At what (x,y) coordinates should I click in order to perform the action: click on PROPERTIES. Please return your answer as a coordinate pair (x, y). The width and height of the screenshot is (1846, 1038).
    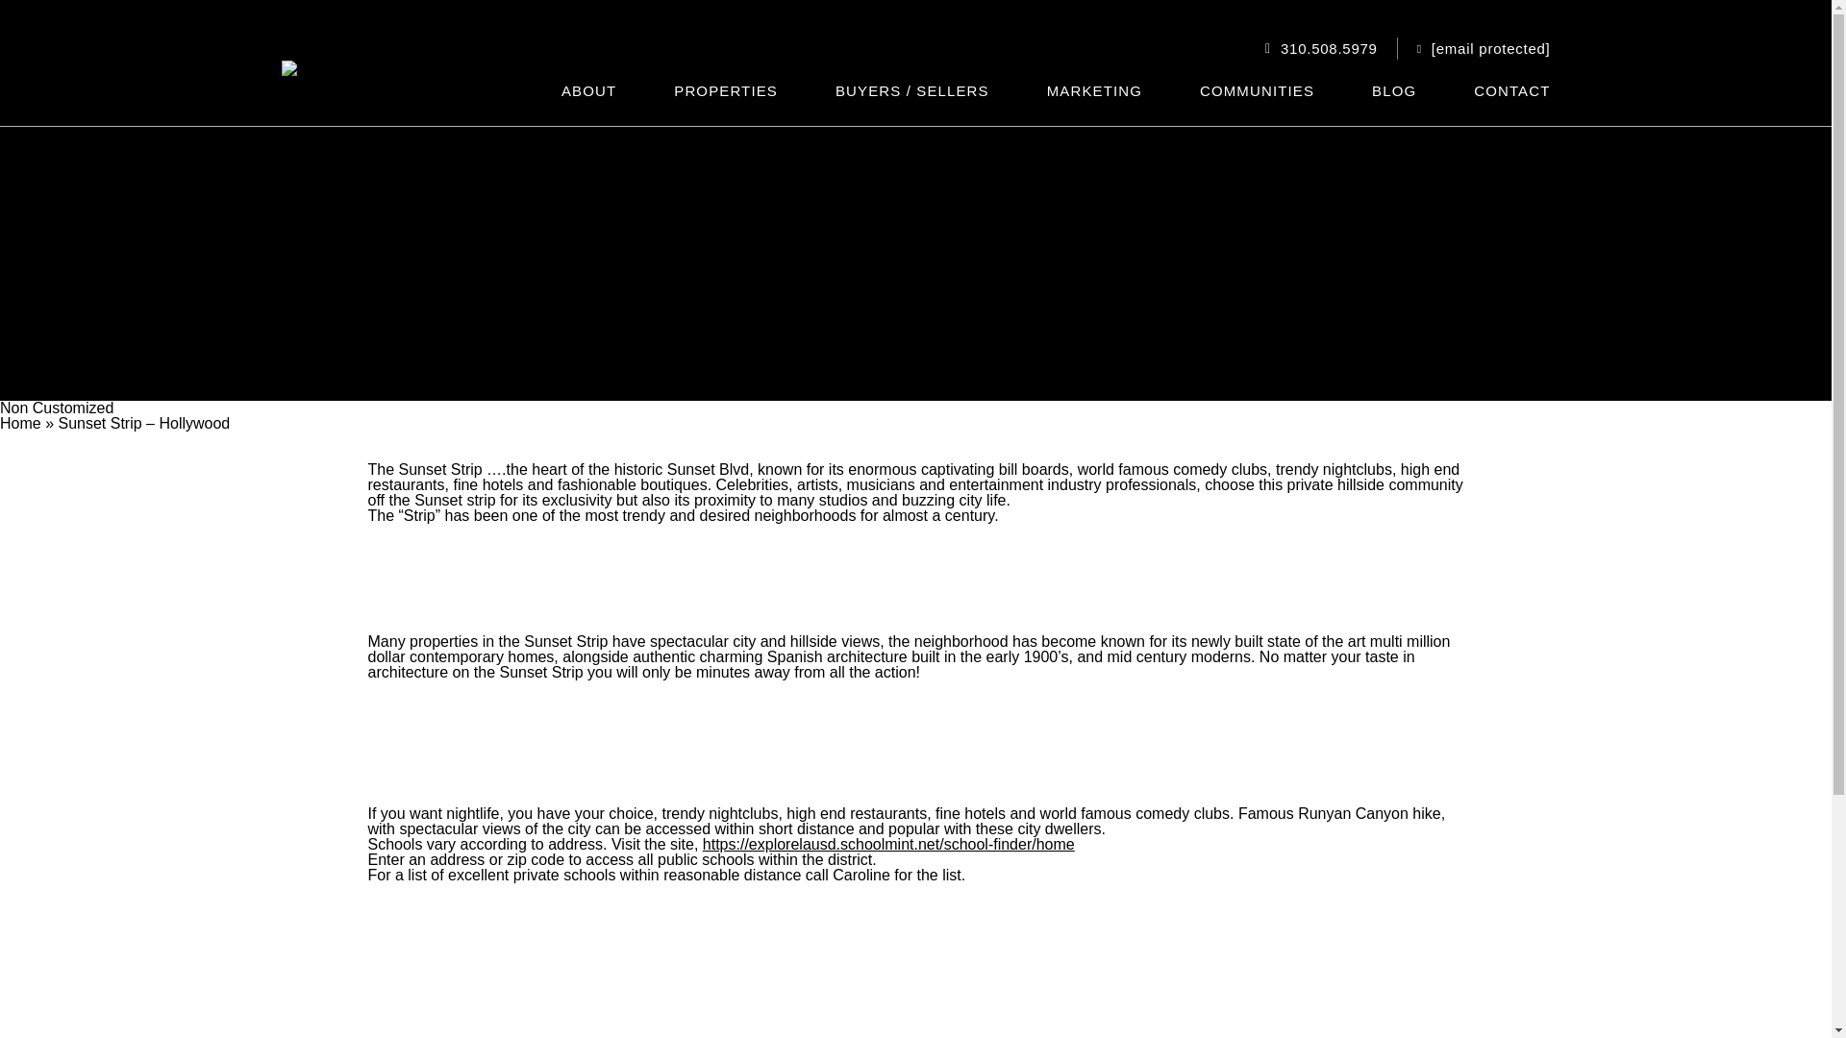
    Looking at the image, I should click on (726, 90).